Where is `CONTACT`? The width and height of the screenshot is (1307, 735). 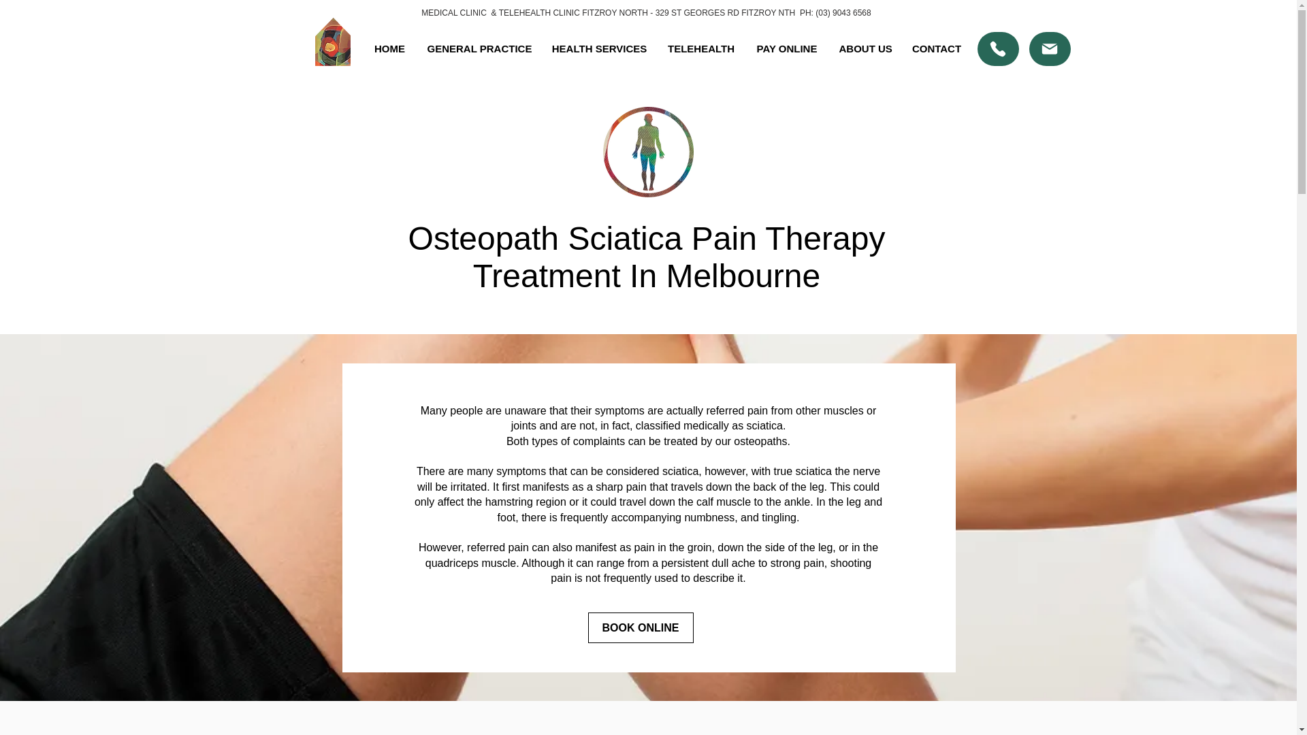
CONTACT is located at coordinates (936, 49).